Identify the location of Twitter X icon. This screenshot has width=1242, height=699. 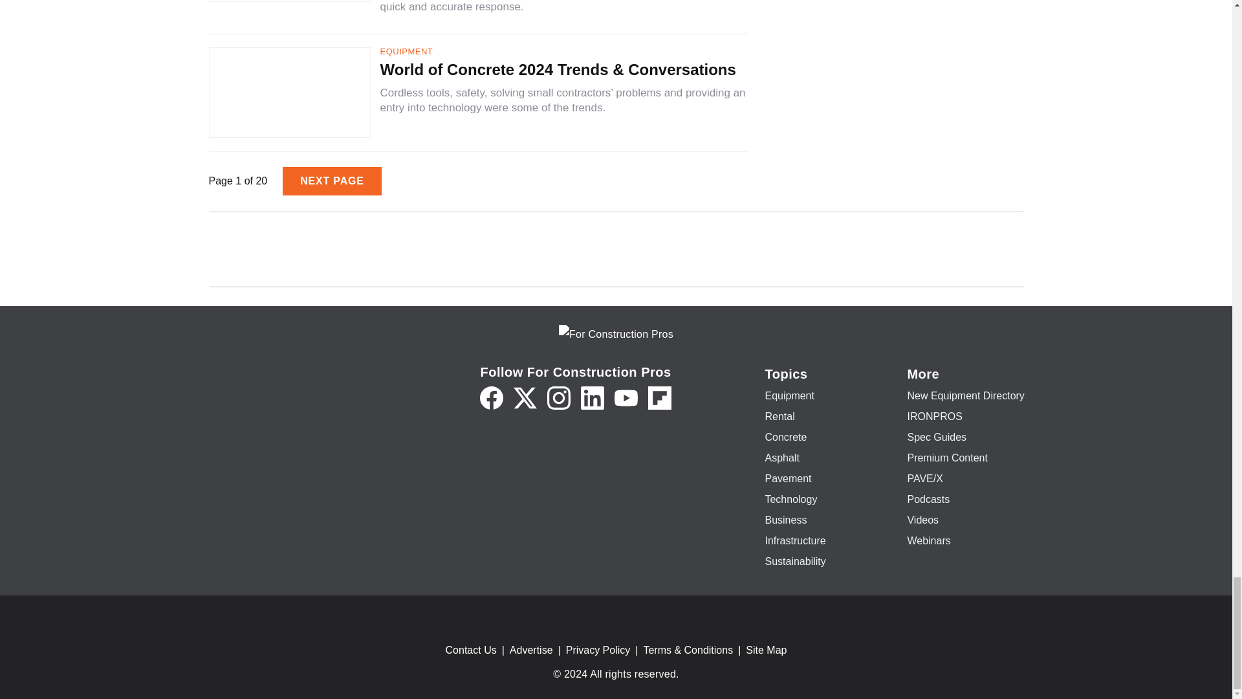
(525, 397).